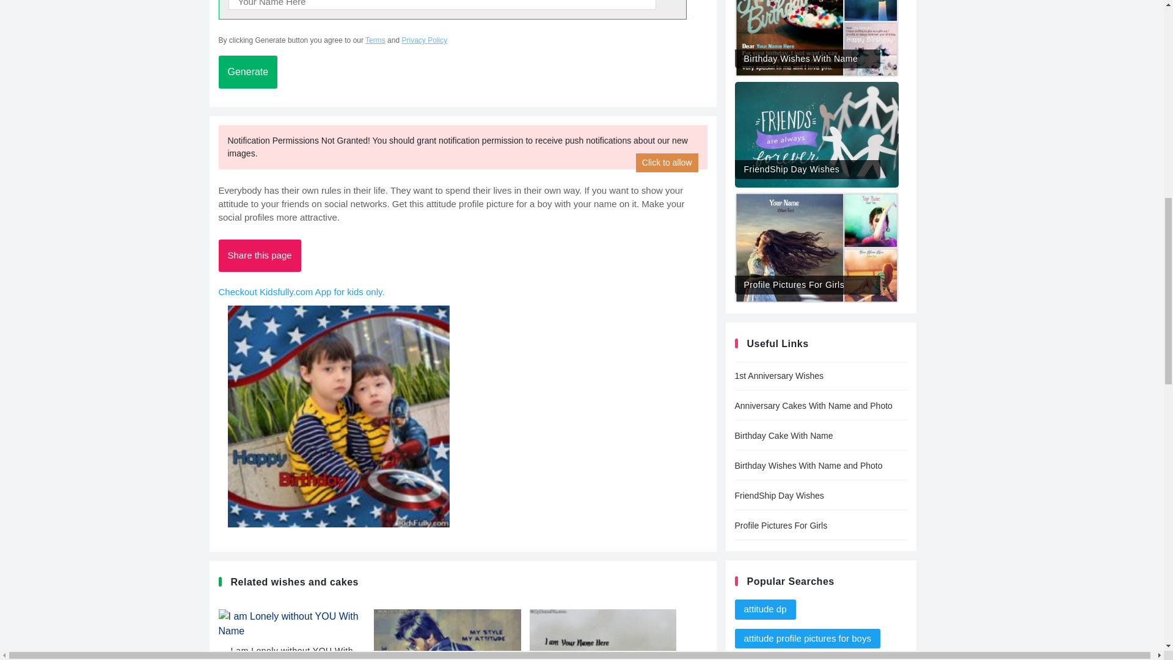 This screenshot has width=1173, height=660. What do you see at coordinates (816, 130) in the screenshot?
I see `FriendShip Day Wishes` at bounding box center [816, 130].